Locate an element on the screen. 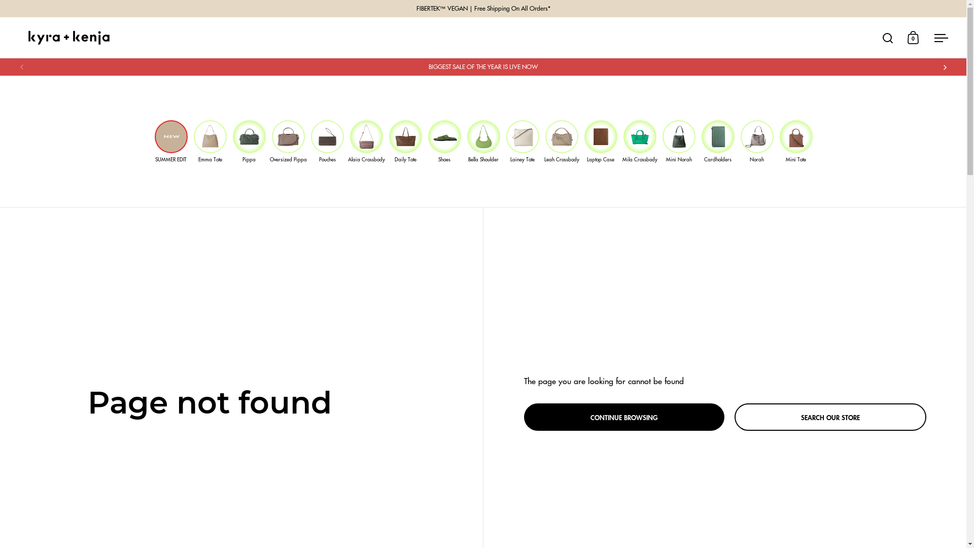 The height and width of the screenshot is (548, 974). Laptop Case is located at coordinates (601, 141).